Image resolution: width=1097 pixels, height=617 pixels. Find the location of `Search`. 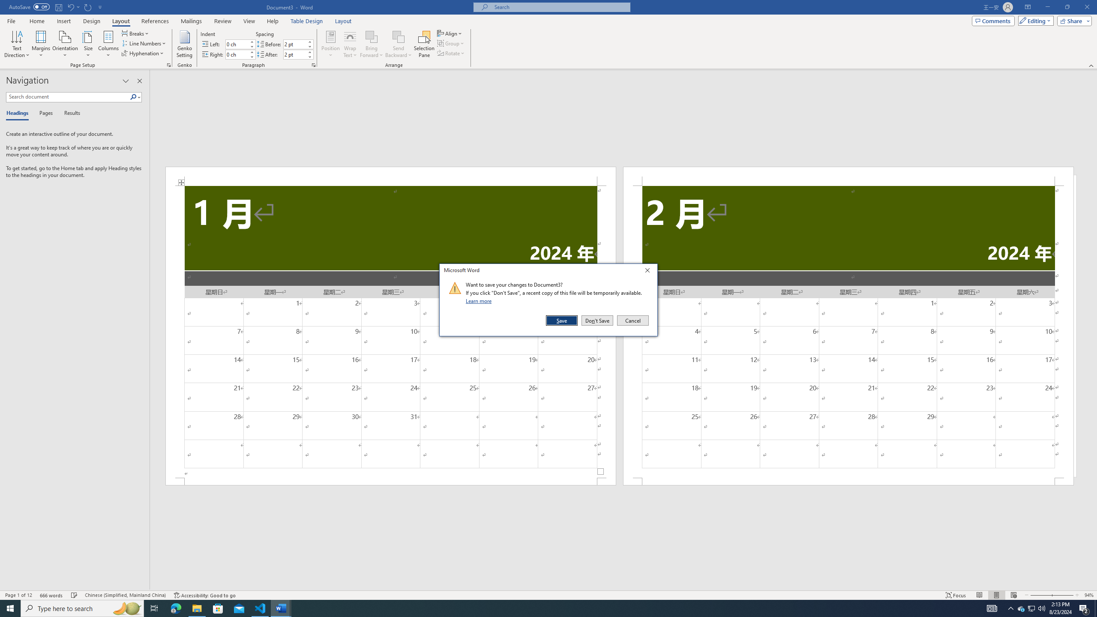

Search is located at coordinates (135, 97).